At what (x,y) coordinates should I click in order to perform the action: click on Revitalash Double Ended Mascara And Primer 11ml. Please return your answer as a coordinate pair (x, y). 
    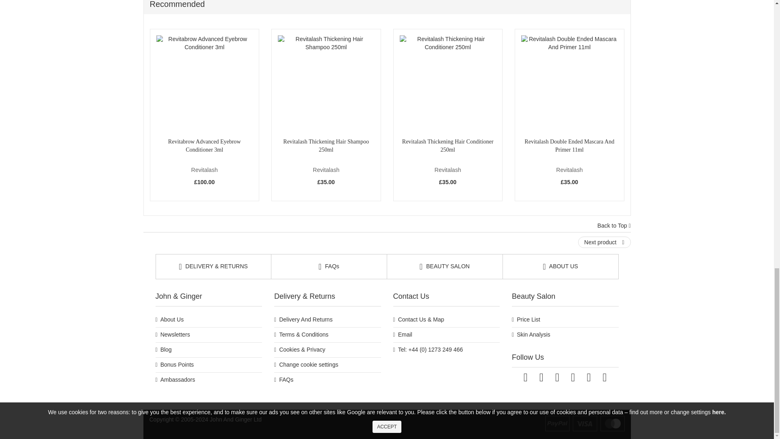
    Looking at the image, I should click on (569, 84).